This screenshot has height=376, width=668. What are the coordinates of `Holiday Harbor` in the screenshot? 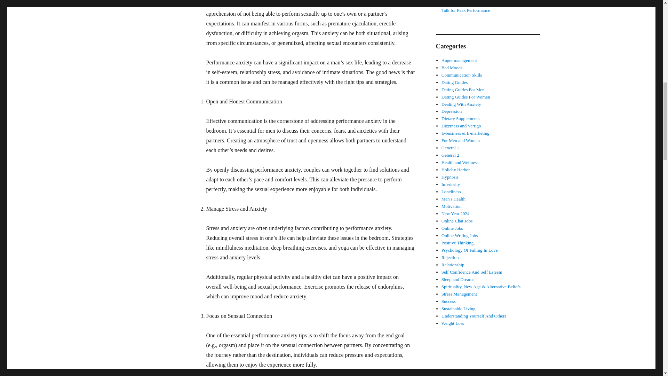 It's located at (456, 169).